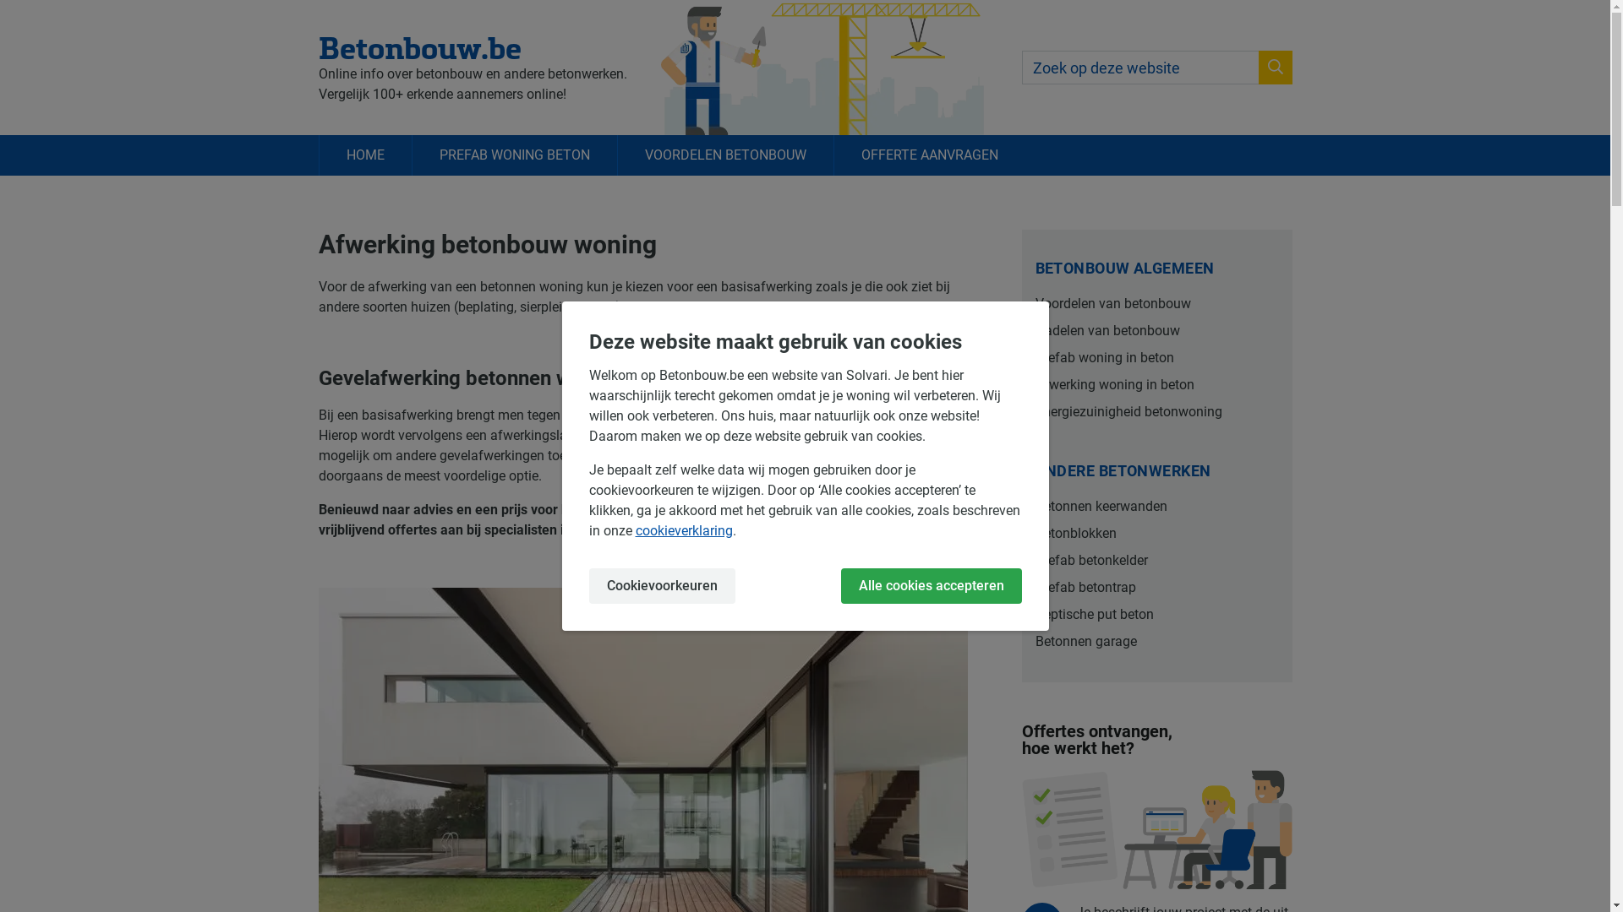 The image size is (1623, 912). I want to click on Septische put beton, so click(1156, 615).